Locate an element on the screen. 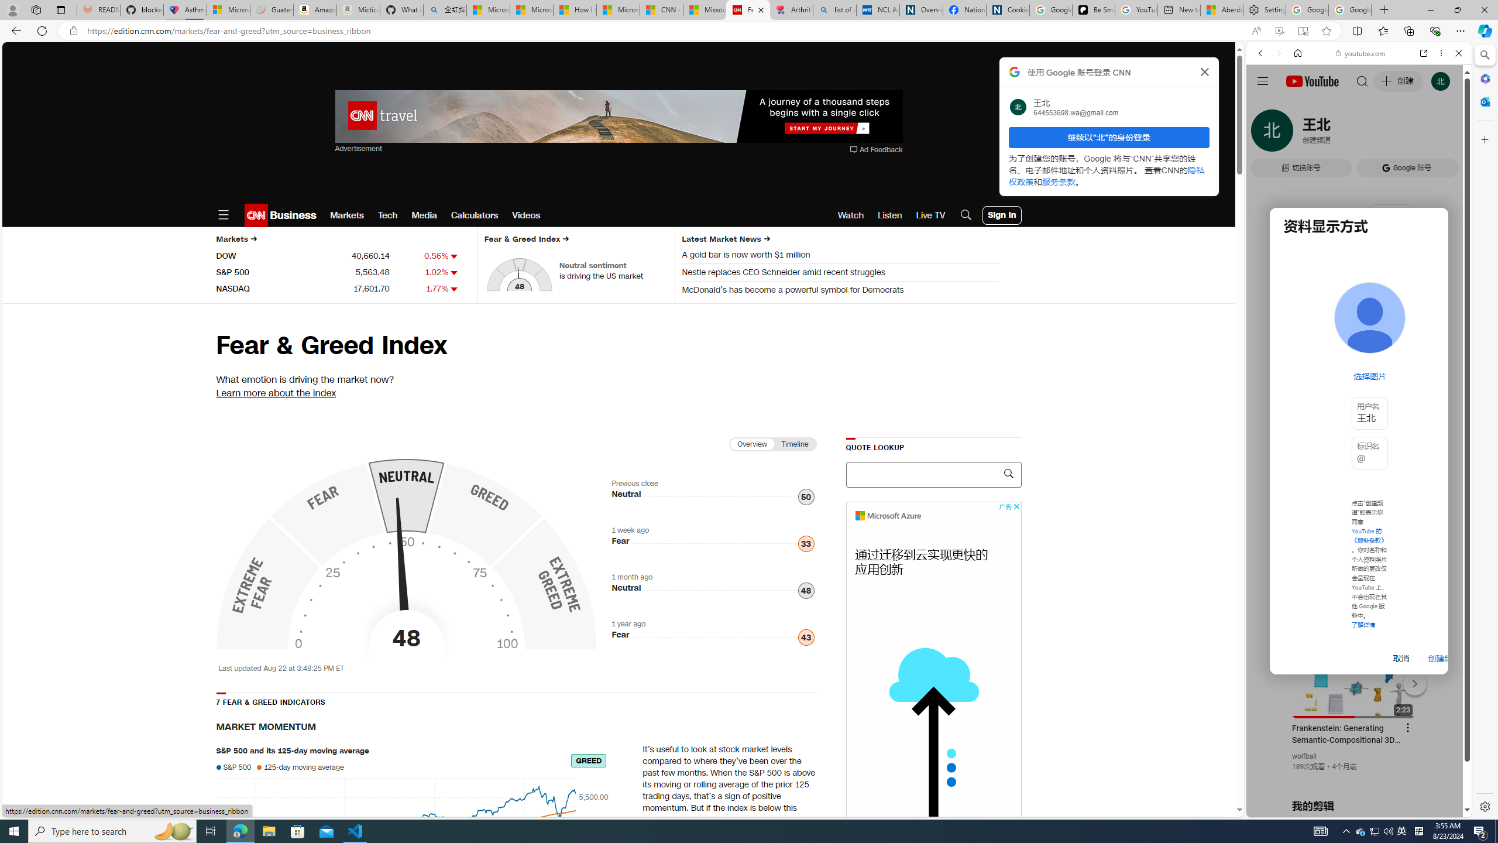  Media is located at coordinates (425, 215).